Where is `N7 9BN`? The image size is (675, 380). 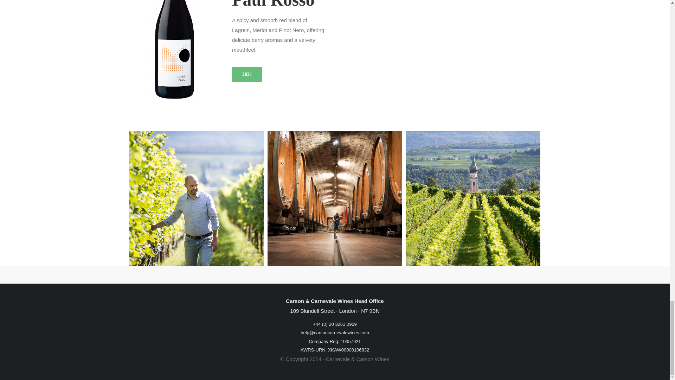 N7 9BN is located at coordinates (370, 311).